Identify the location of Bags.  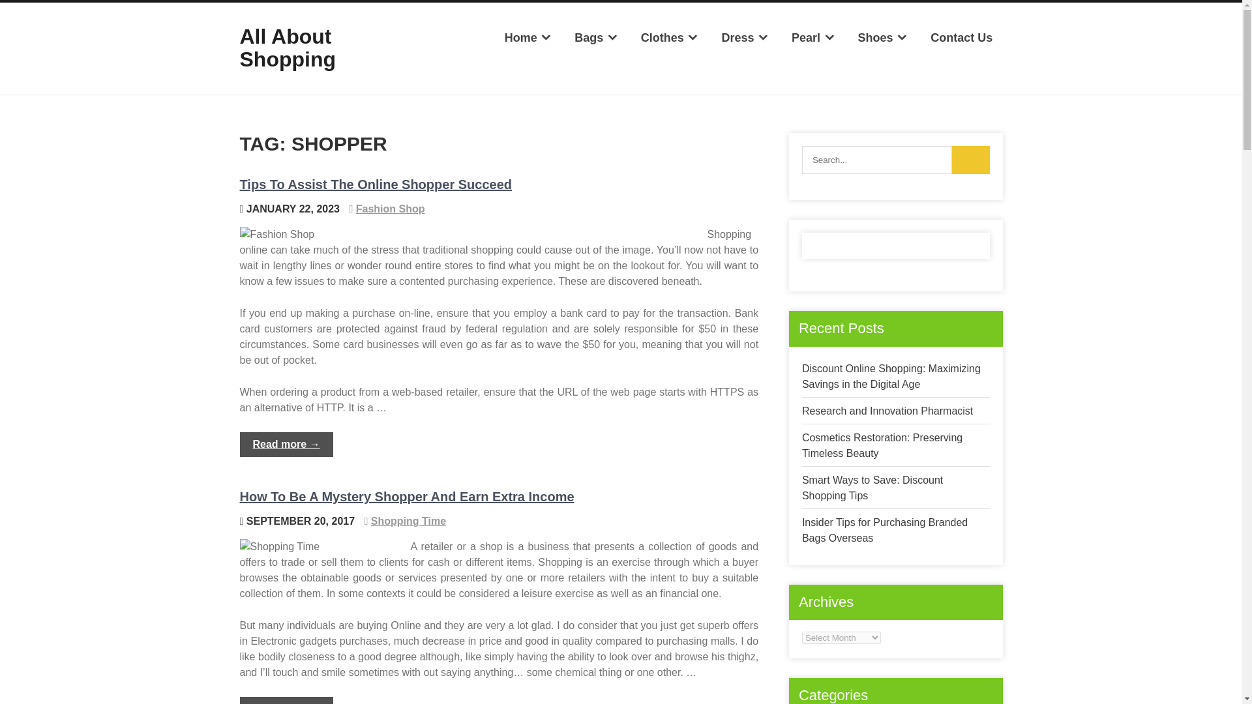
(596, 38).